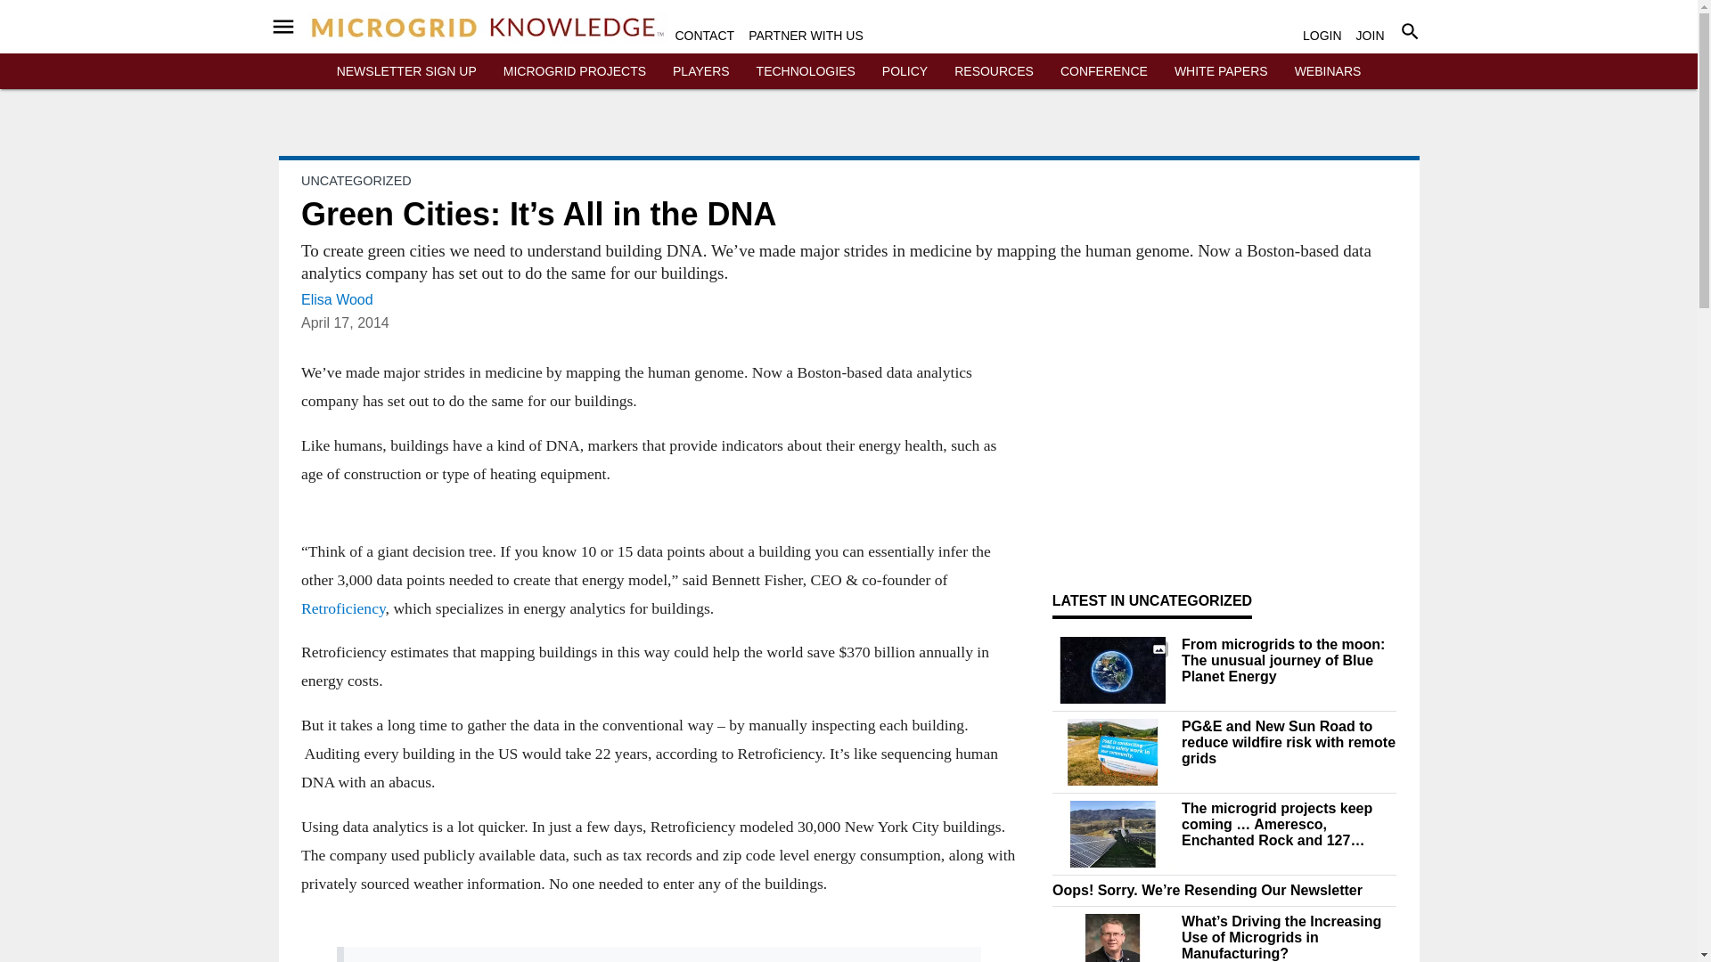 This screenshot has height=962, width=1711. Describe the element at coordinates (994, 71) in the screenshot. I see `RESOURCES` at that location.